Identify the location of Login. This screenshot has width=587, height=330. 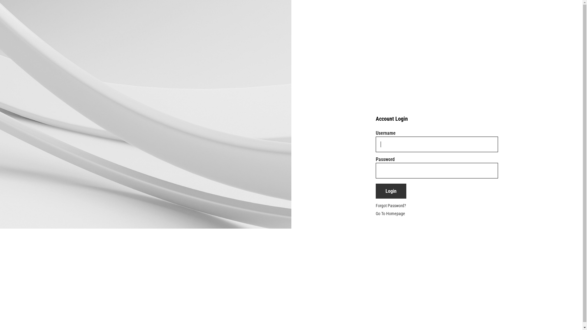
(391, 191).